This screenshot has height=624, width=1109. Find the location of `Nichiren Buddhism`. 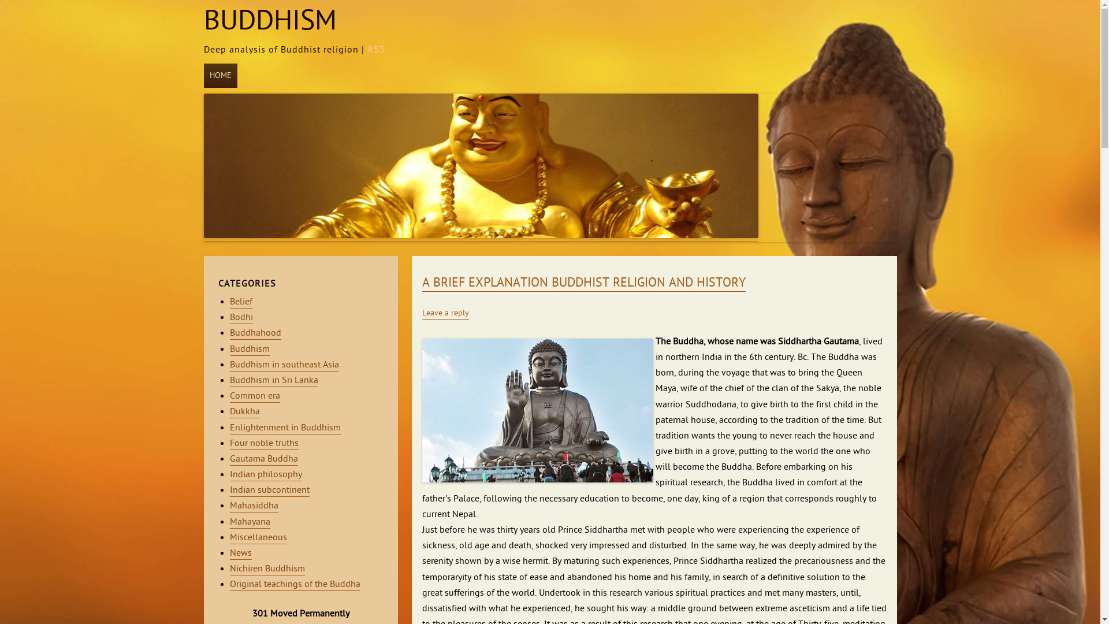

Nichiren Buddhism is located at coordinates (267, 570).